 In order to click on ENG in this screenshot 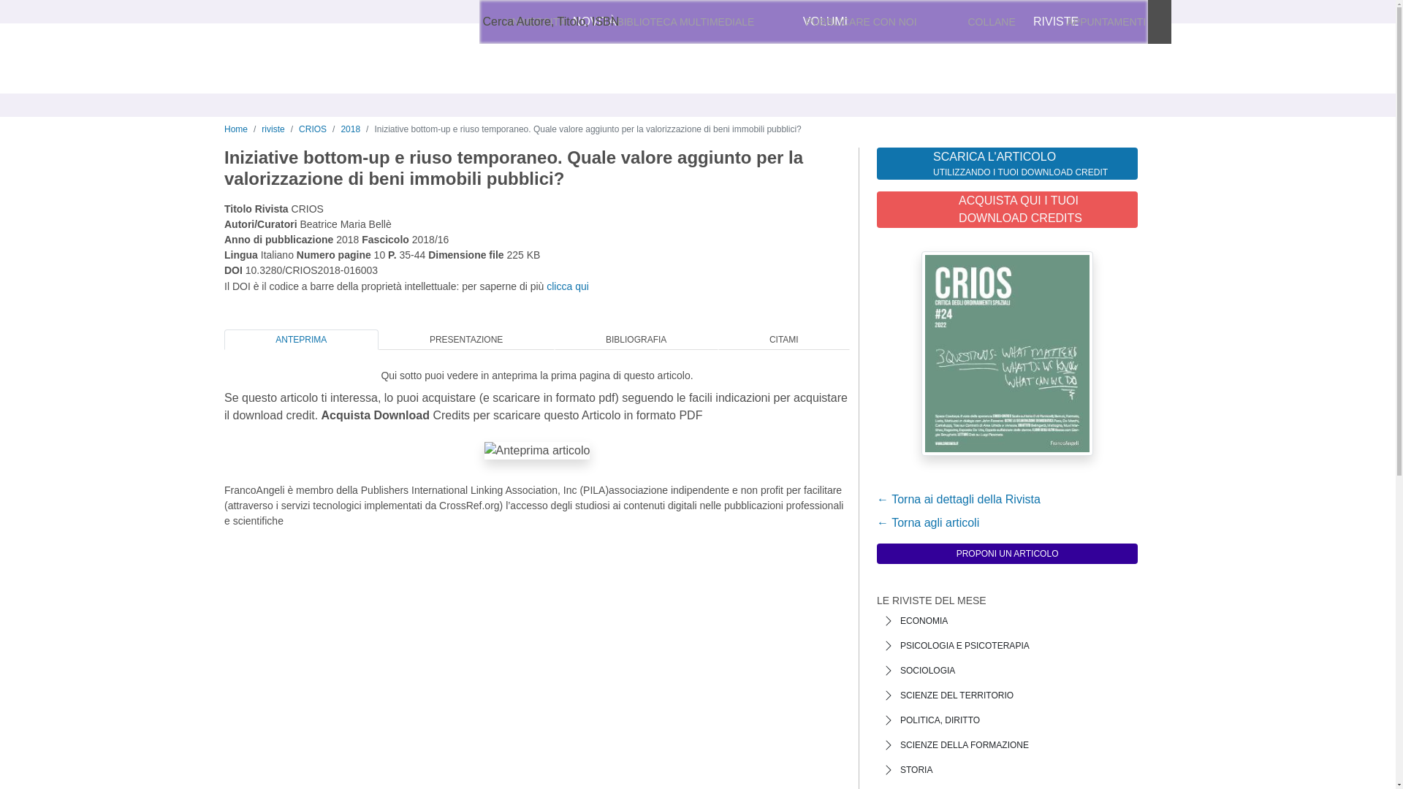, I will do `click(886, 22)`.